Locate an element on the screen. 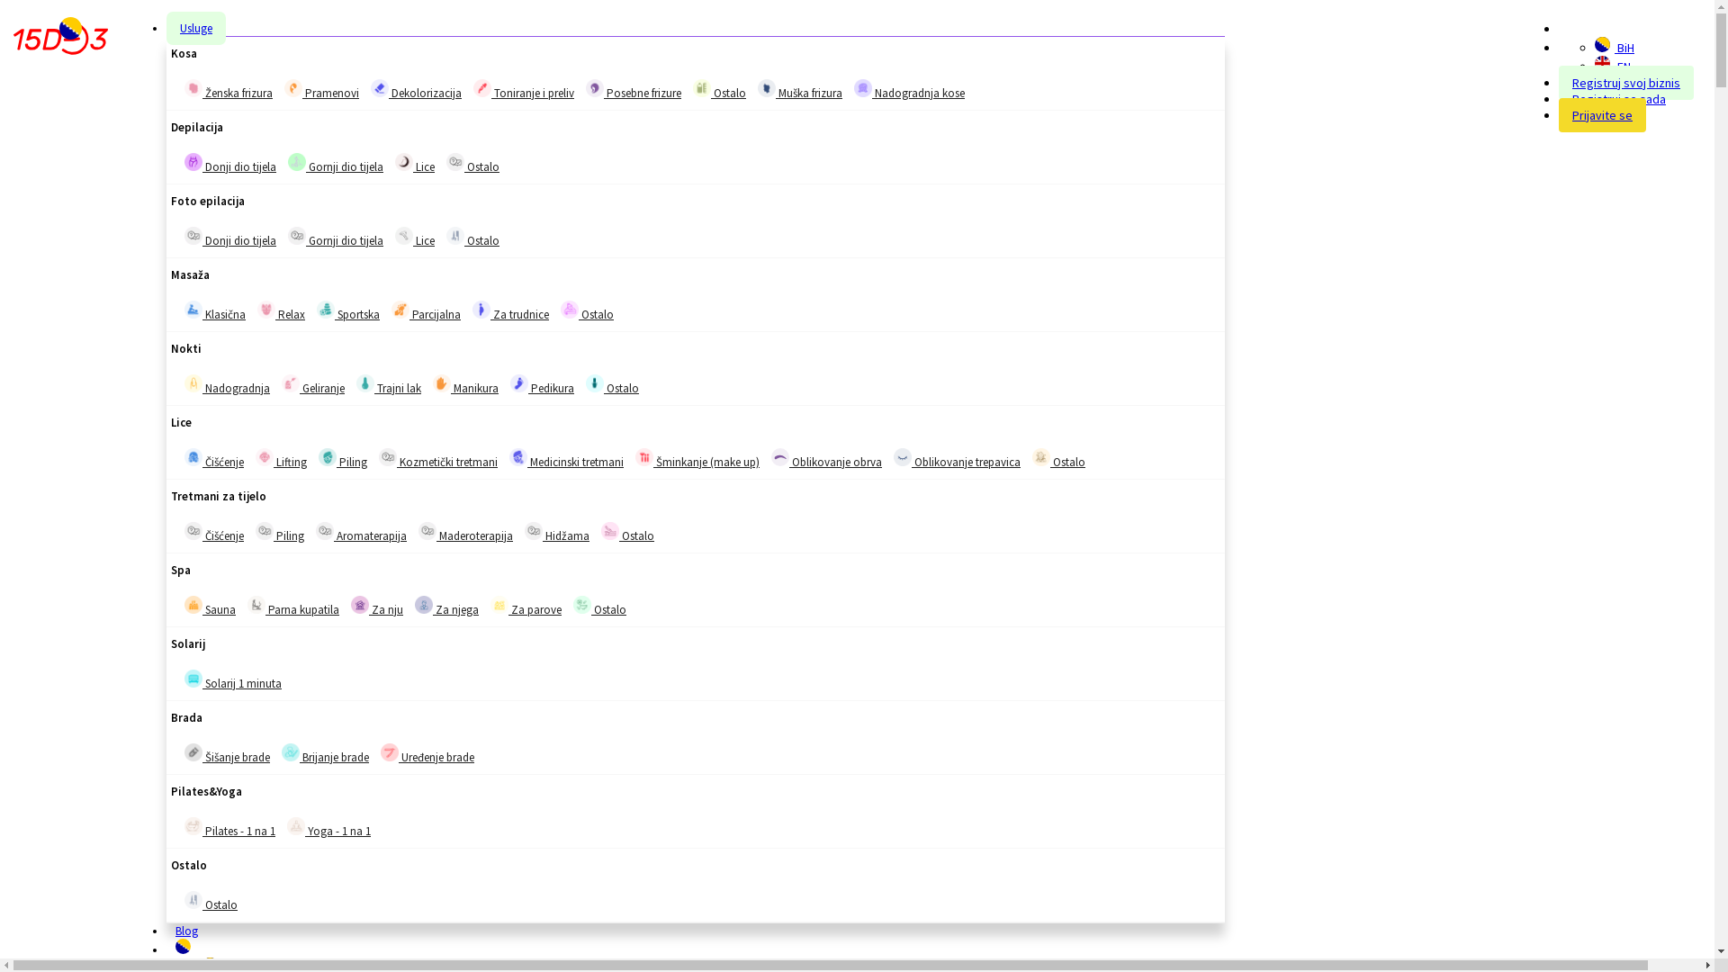 Image resolution: width=1728 pixels, height=972 pixels. Sauna is located at coordinates (211, 607).